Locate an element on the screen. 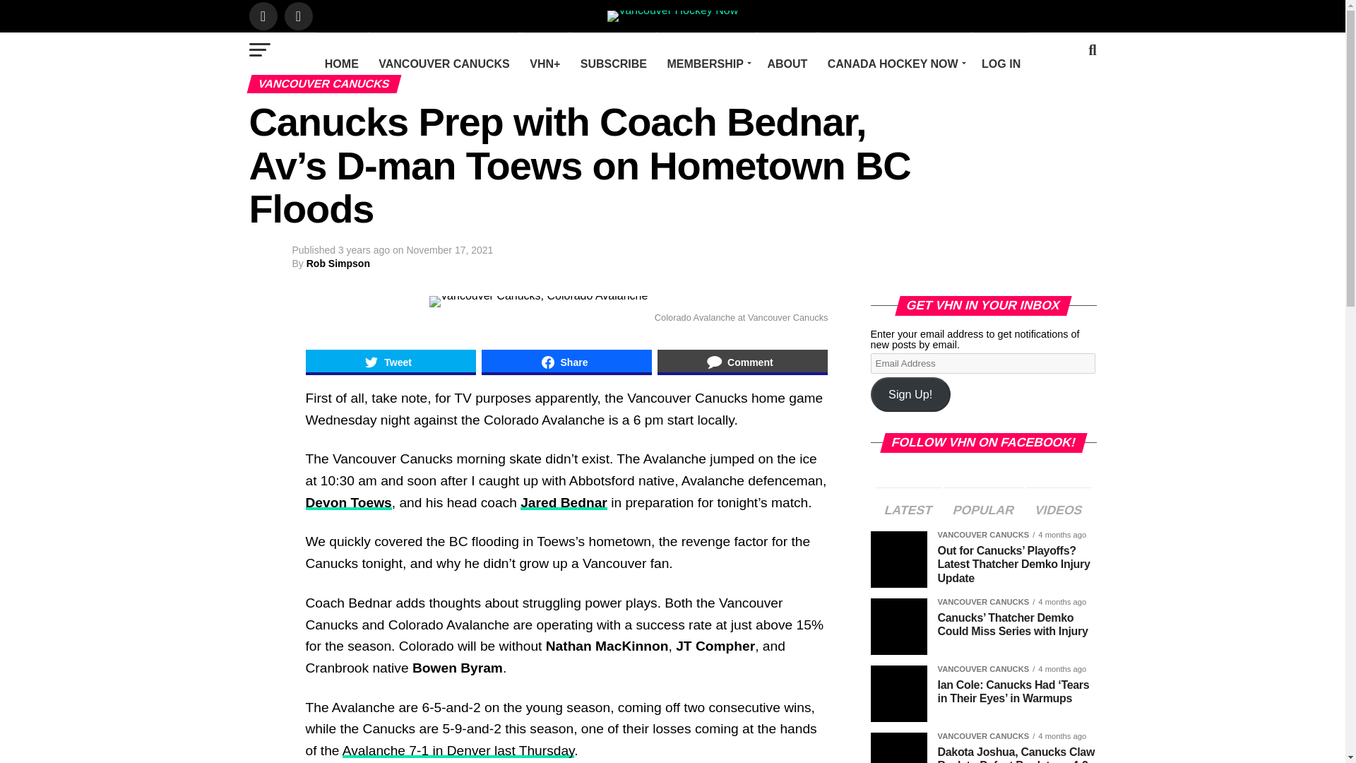 Image resolution: width=1356 pixels, height=763 pixels. Posts by Rob Simpson is located at coordinates (338, 264).